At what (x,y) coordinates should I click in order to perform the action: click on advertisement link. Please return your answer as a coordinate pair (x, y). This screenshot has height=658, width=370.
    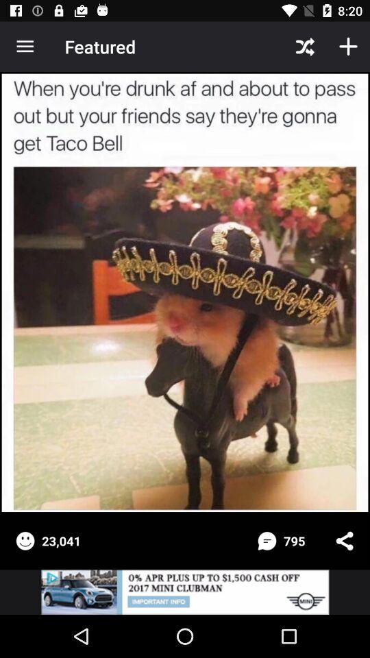
    Looking at the image, I should click on (185, 592).